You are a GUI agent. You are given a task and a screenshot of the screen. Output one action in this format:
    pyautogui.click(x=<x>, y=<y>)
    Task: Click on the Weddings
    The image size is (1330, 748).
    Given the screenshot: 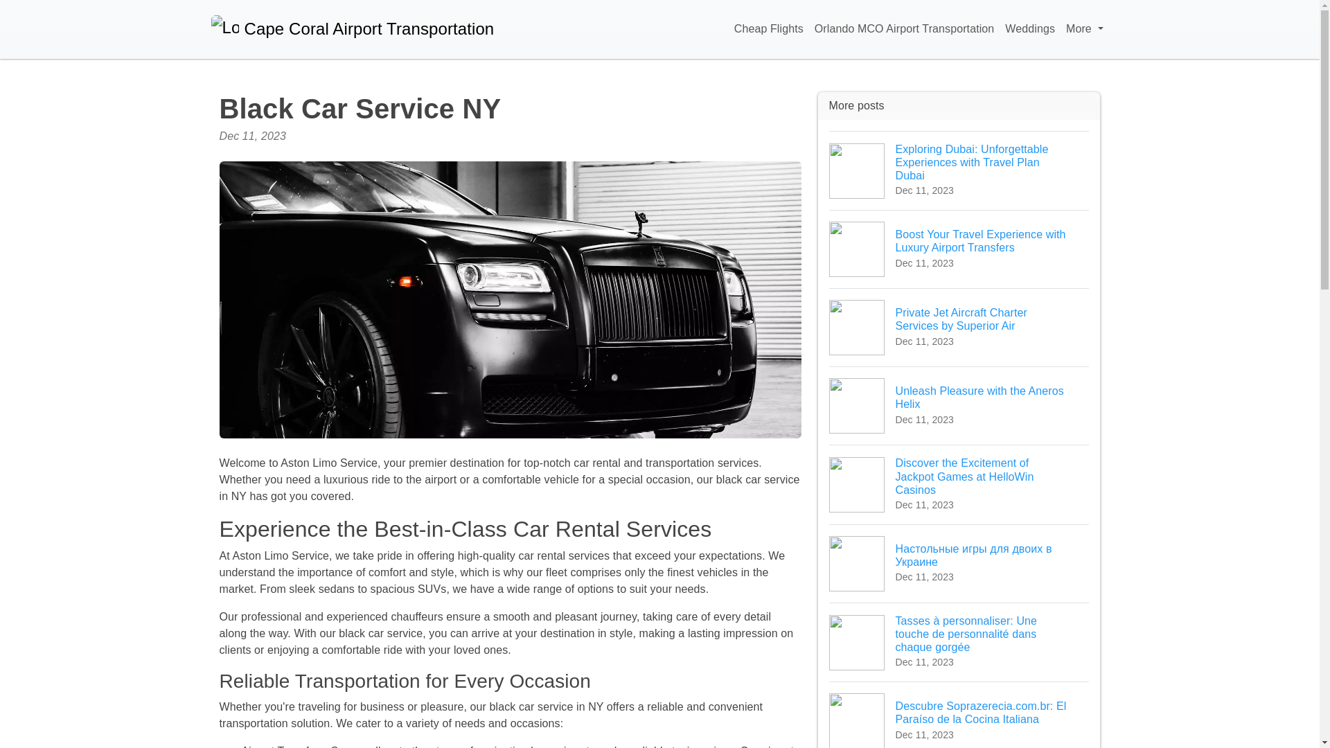 What is the action you would take?
    pyautogui.click(x=1029, y=29)
    